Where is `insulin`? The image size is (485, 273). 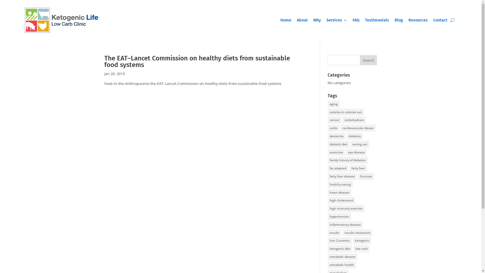
insulin is located at coordinates (334, 233).